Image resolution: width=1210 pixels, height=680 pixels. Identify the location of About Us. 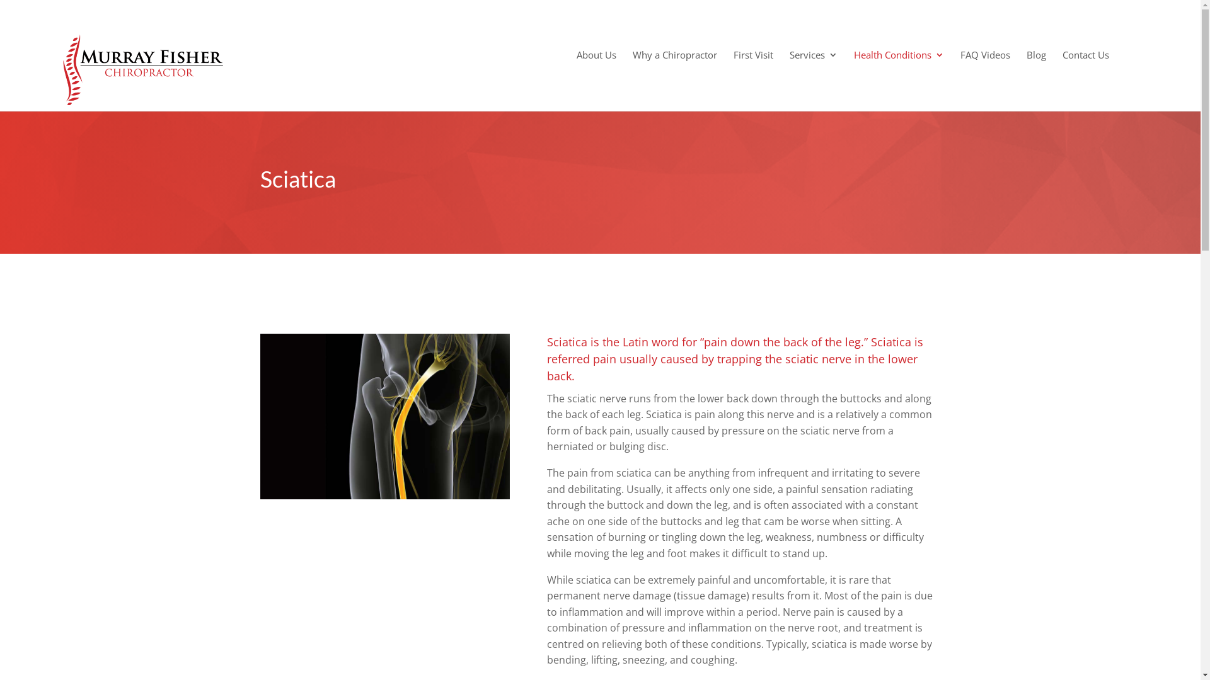
(596, 65).